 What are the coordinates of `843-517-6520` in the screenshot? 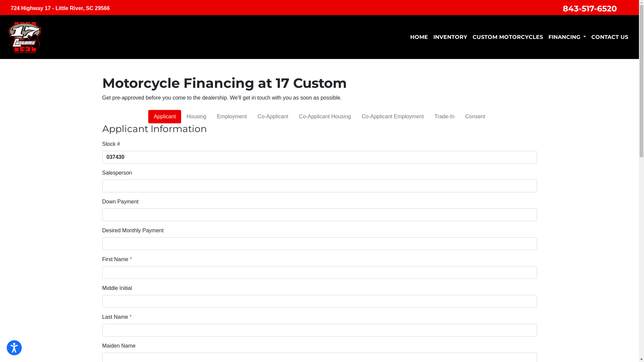 It's located at (590, 9).